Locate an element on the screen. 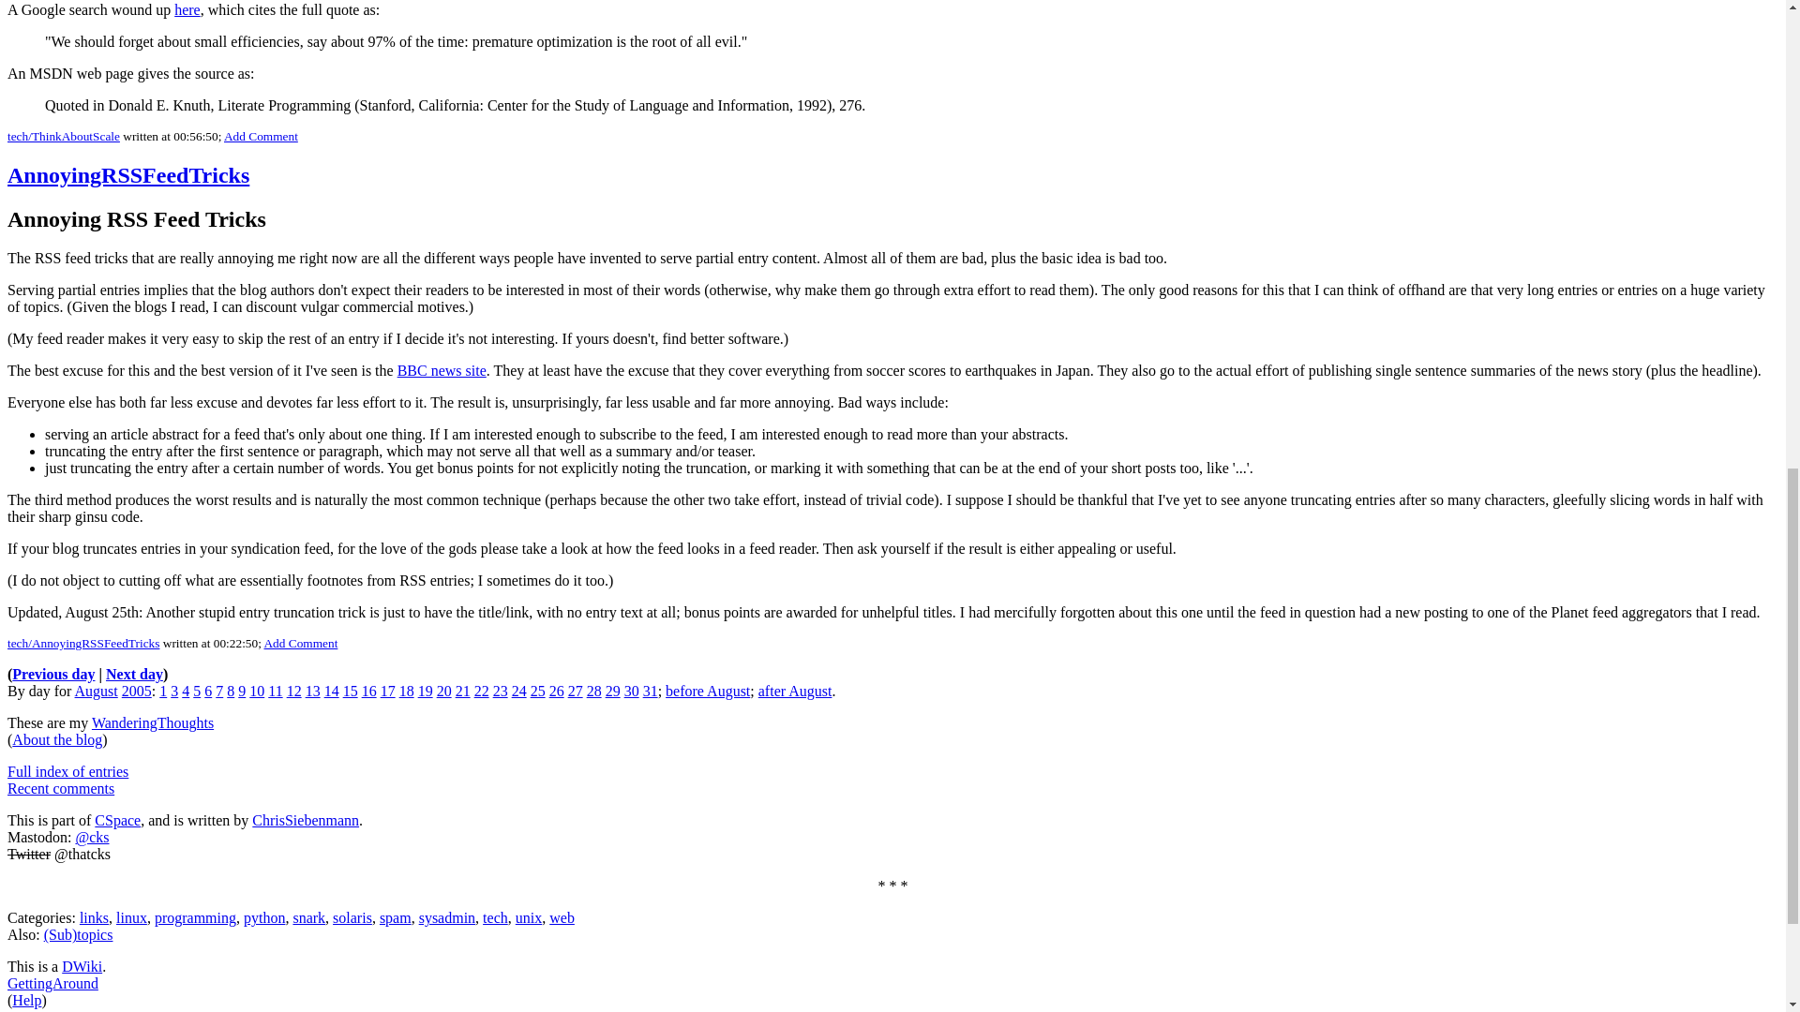 Image resolution: width=1800 pixels, height=1012 pixels. 15 is located at coordinates (351, 692).